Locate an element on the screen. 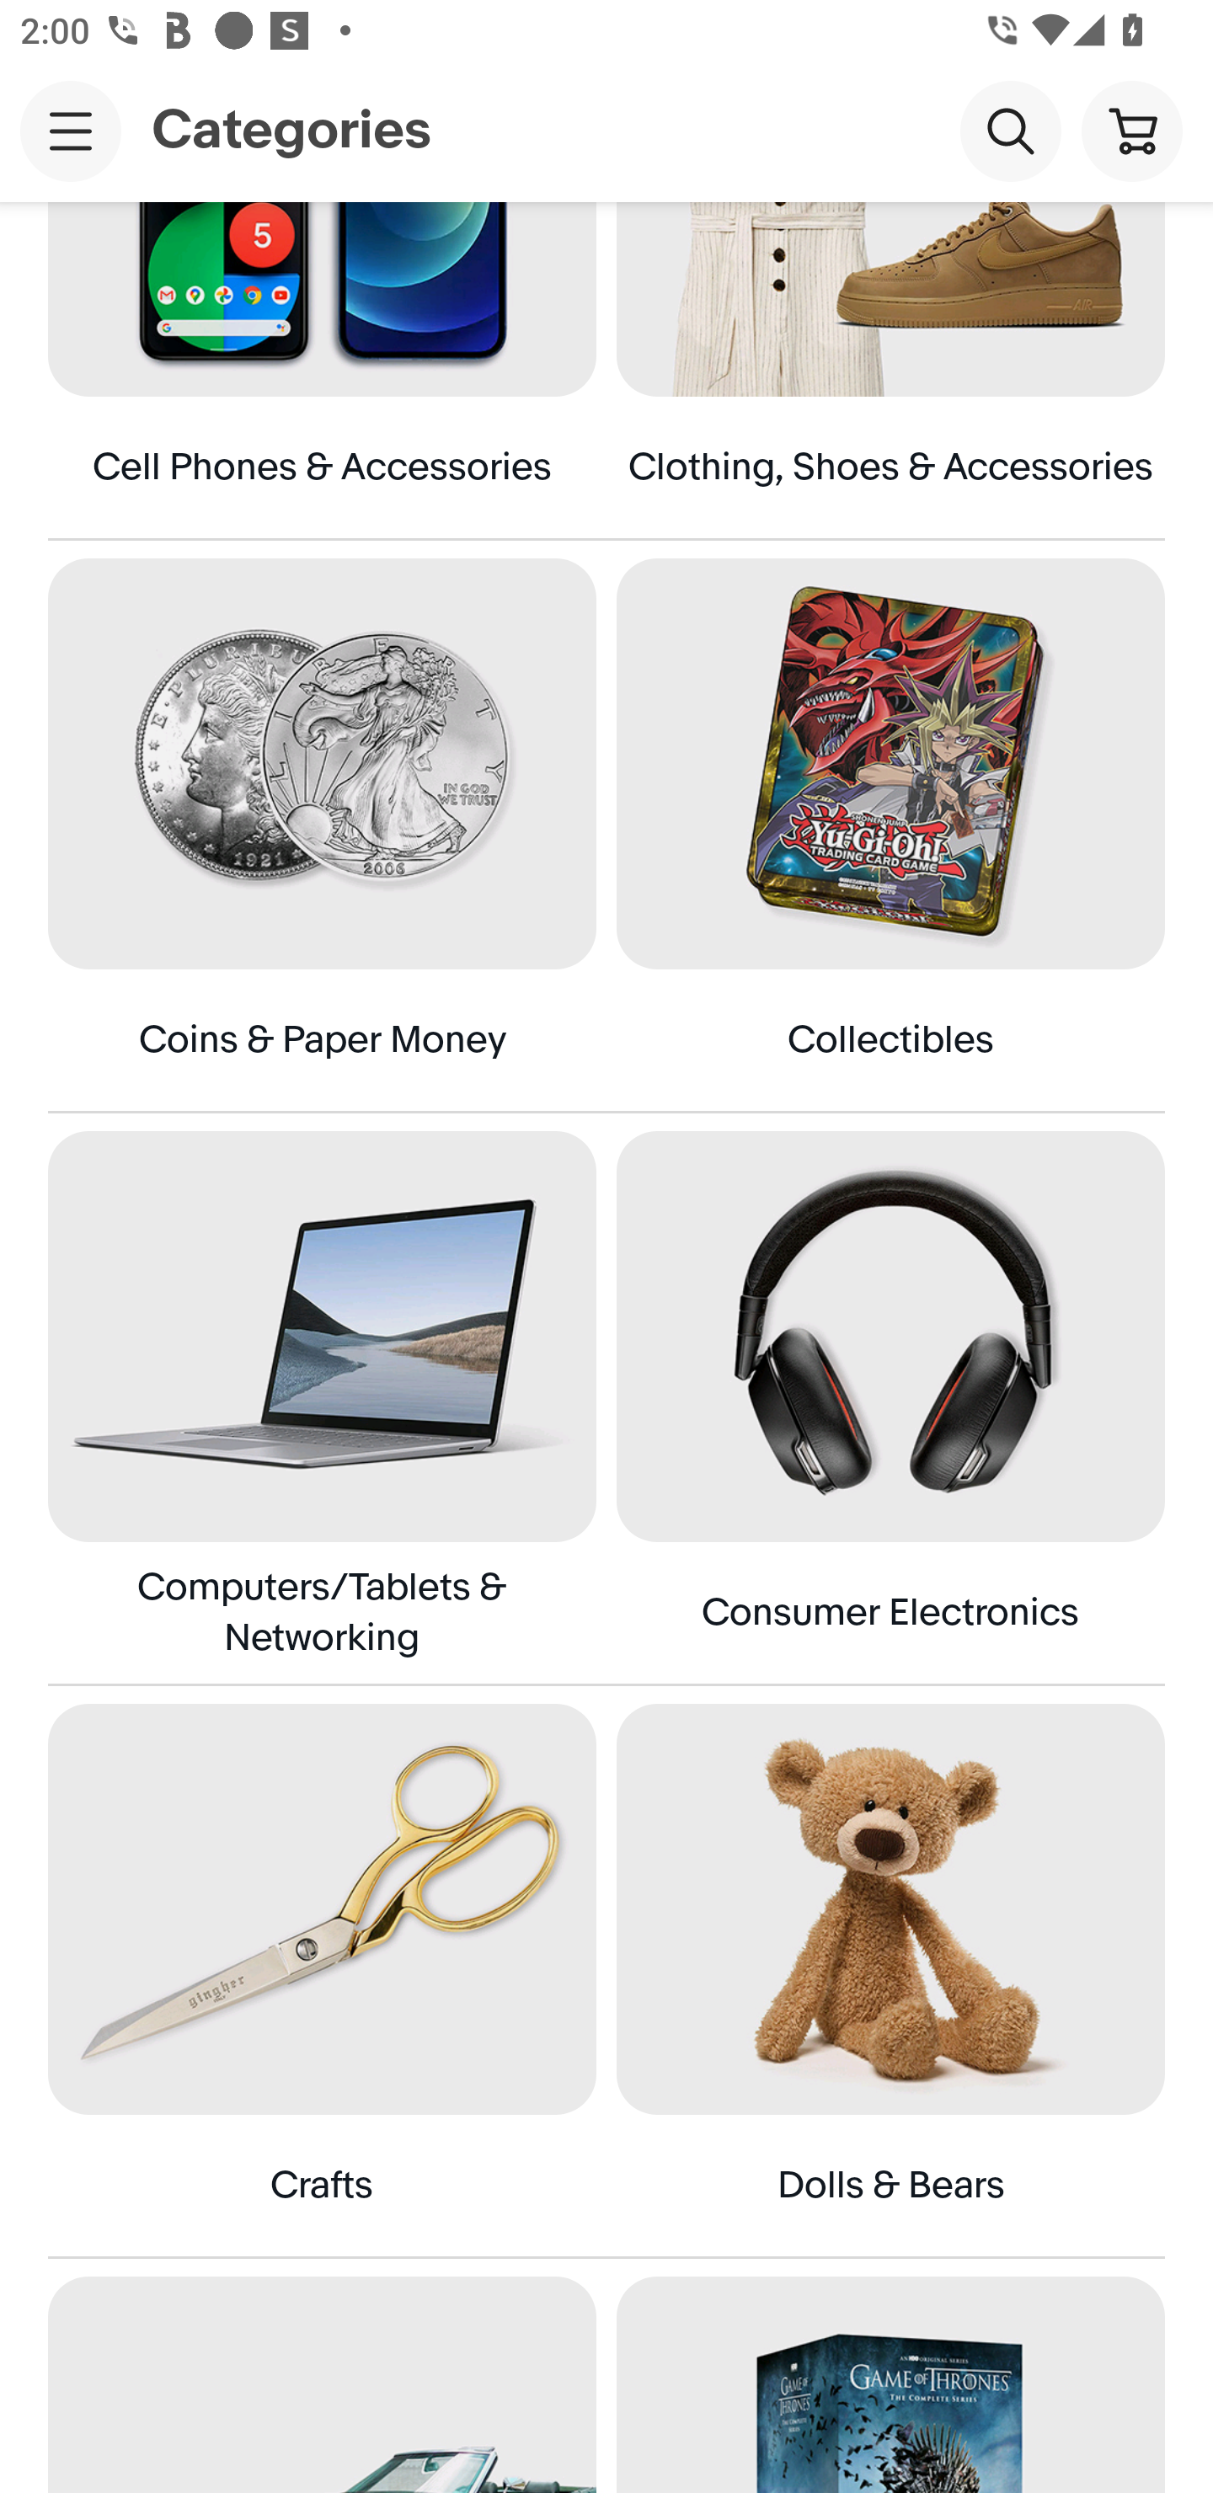 Image resolution: width=1213 pixels, height=2493 pixels. Collectibles is located at coordinates (890, 835).